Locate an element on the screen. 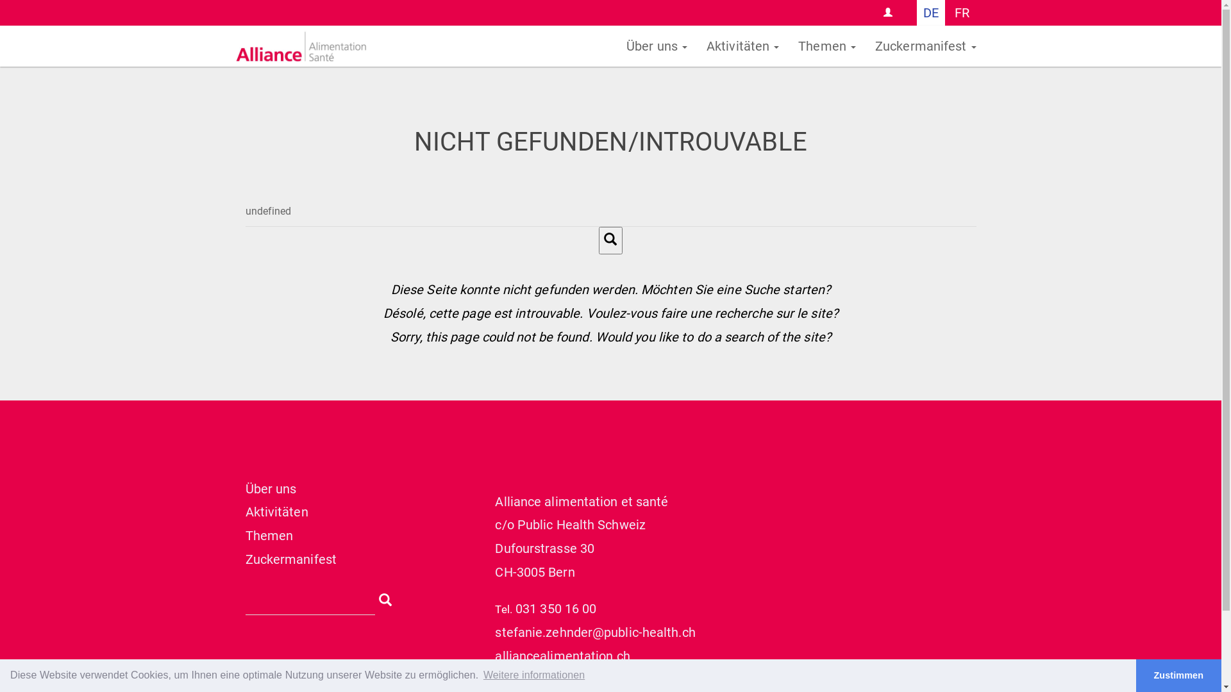 This screenshot has width=1231, height=692. Zuckermanifest is located at coordinates (290, 559).